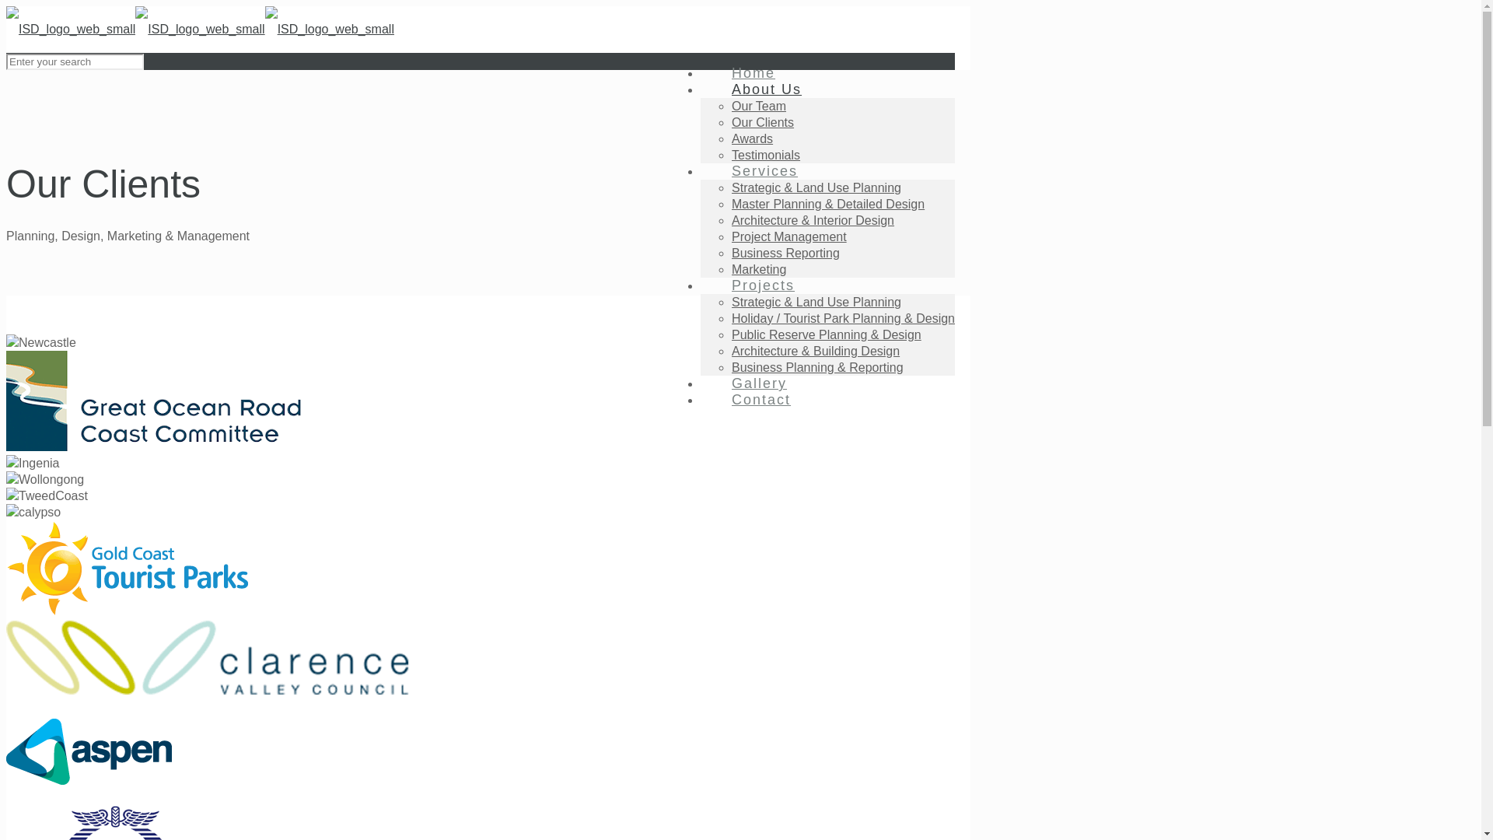  What do you see at coordinates (763, 123) in the screenshot?
I see `Our Clients` at bounding box center [763, 123].